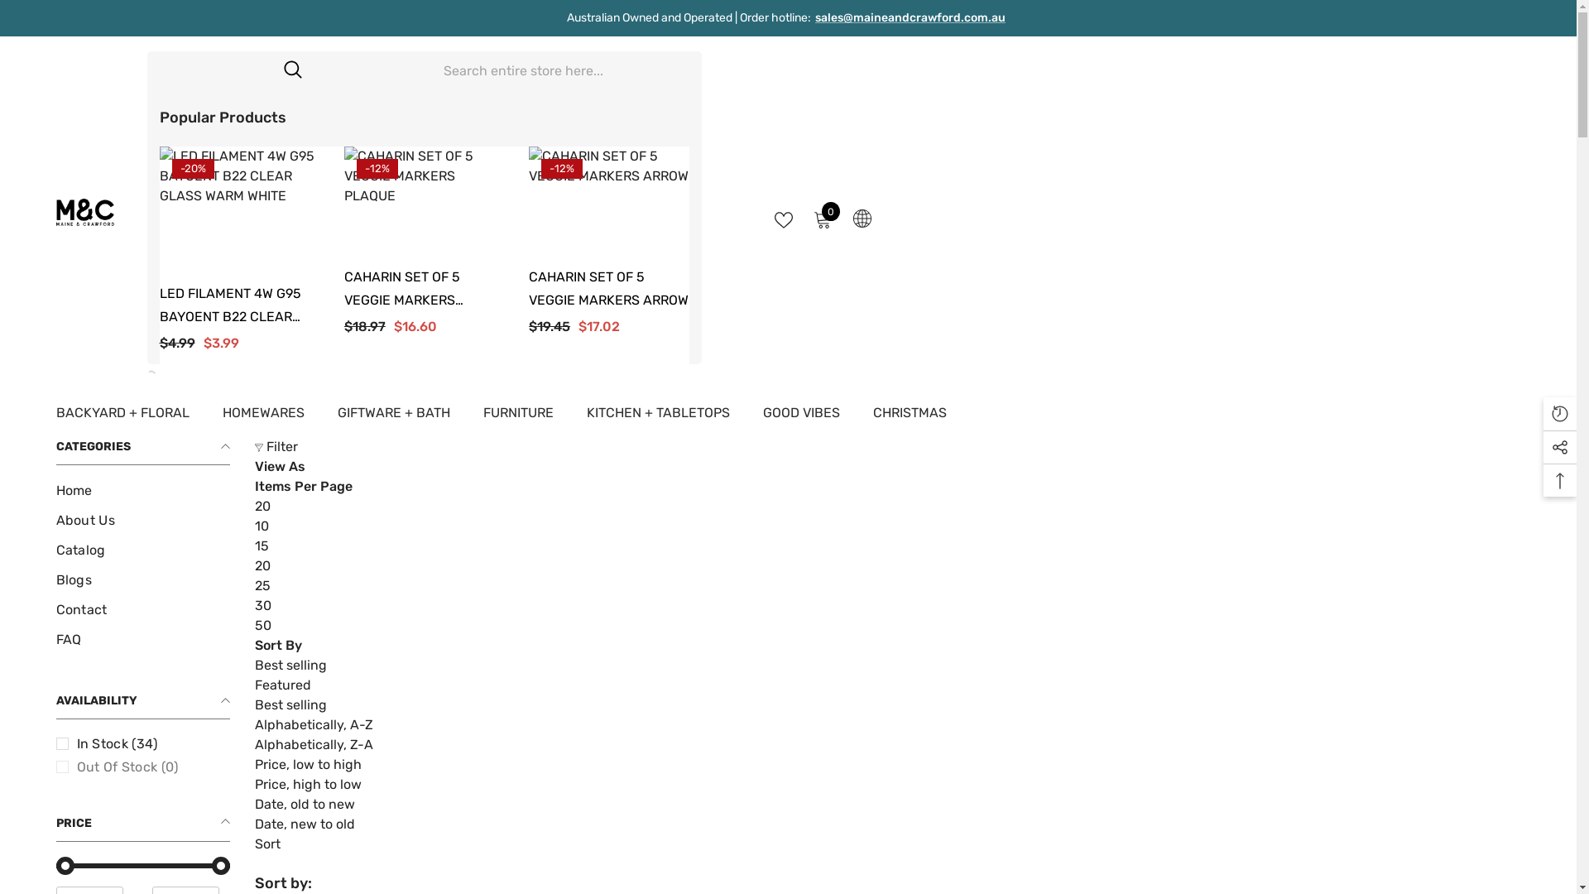 Image resolution: width=1589 pixels, height=894 pixels. What do you see at coordinates (801, 421) in the screenshot?
I see `GOOD VIBES` at bounding box center [801, 421].